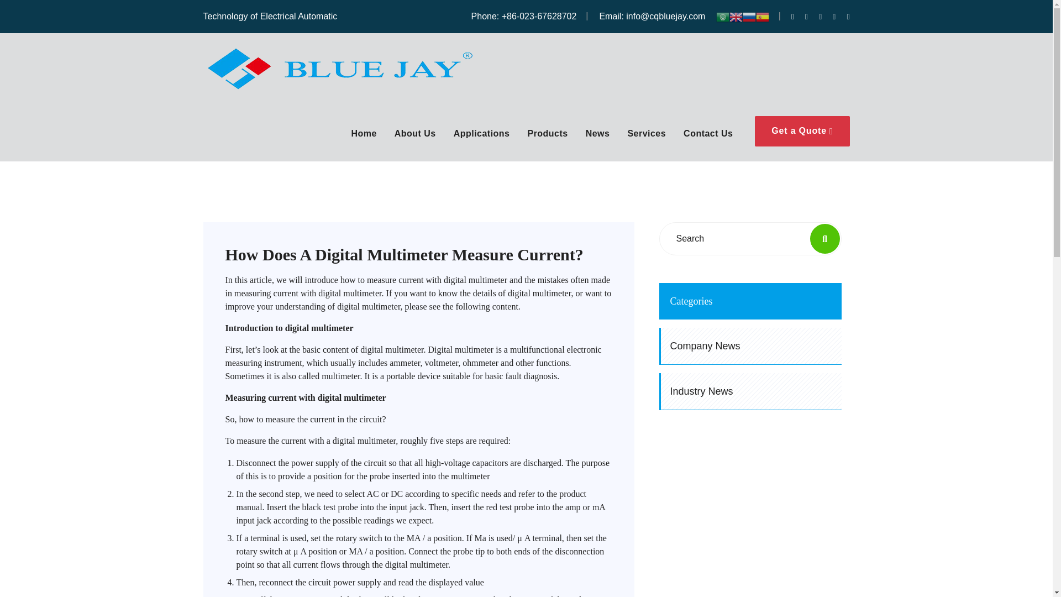 The width and height of the screenshot is (1061, 597). I want to click on Arabic, so click(723, 15).